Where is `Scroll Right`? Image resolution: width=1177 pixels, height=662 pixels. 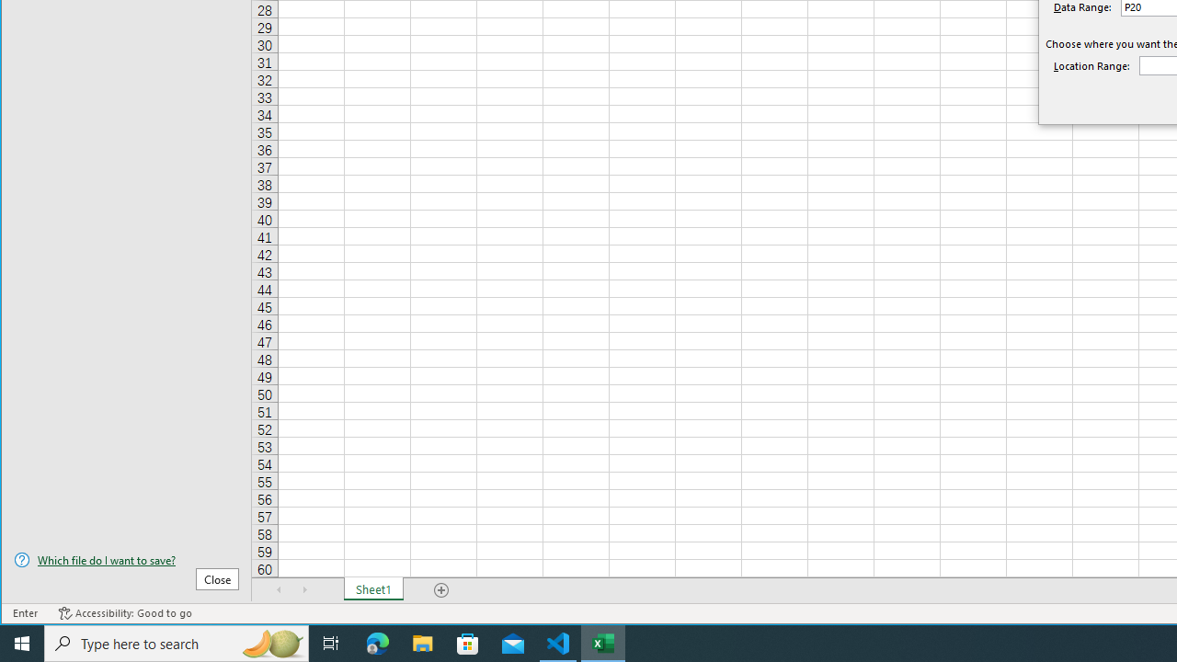
Scroll Right is located at coordinates (304, 589).